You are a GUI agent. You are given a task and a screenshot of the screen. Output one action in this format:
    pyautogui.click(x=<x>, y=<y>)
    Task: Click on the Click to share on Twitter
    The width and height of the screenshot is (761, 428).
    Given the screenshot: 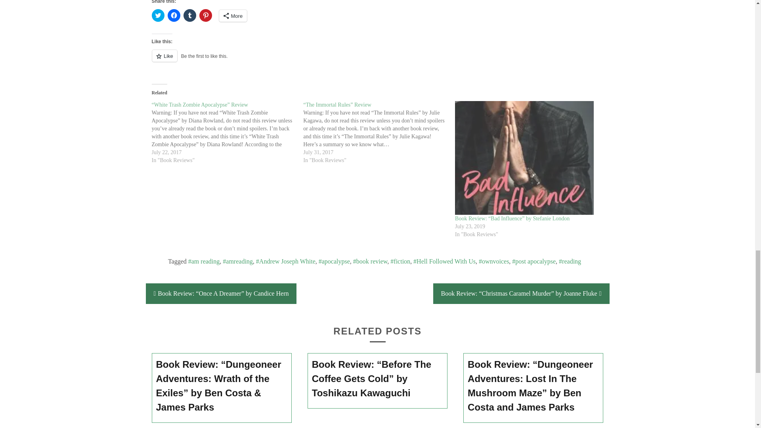 What is the action you would take?
    pyautogui.click(x=158, y=15)
    